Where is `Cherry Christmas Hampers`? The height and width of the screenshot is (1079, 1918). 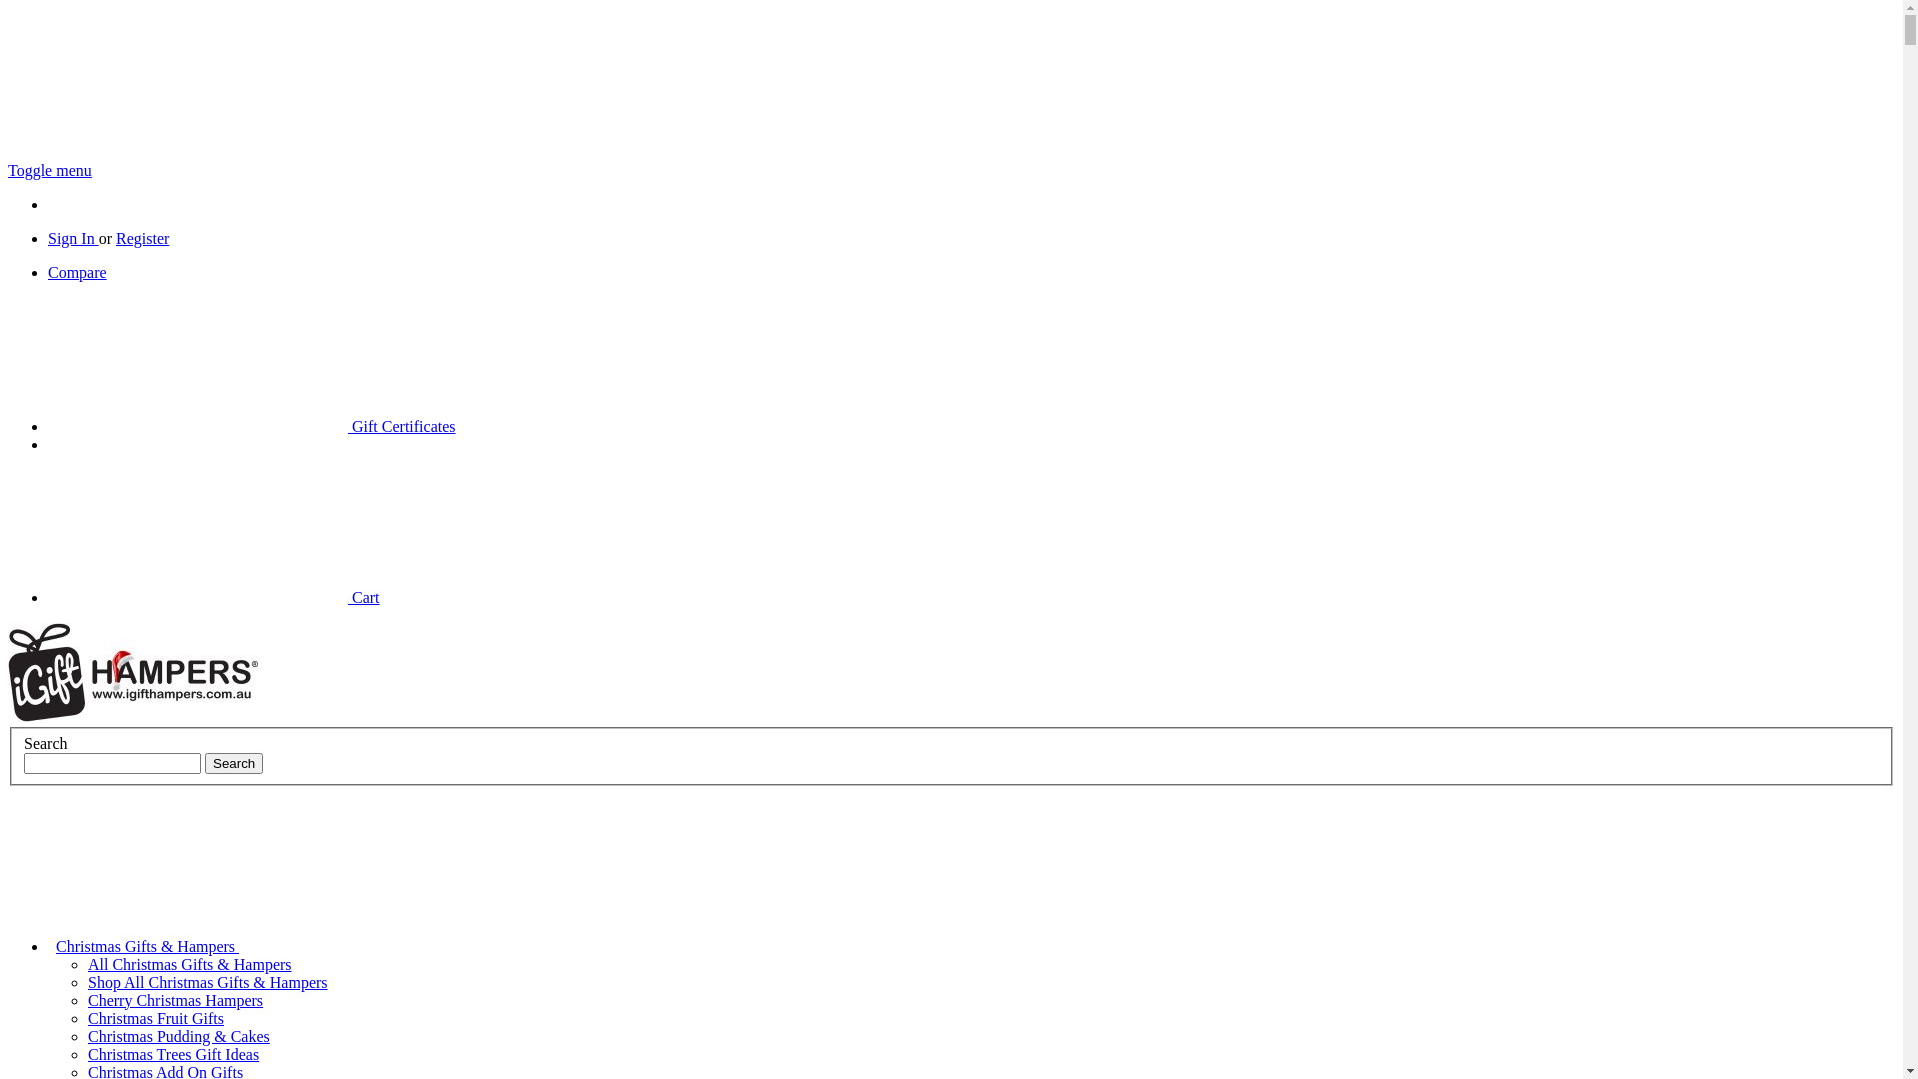 Cherry Christmas Hampers is located at coordinates (176, 1001).